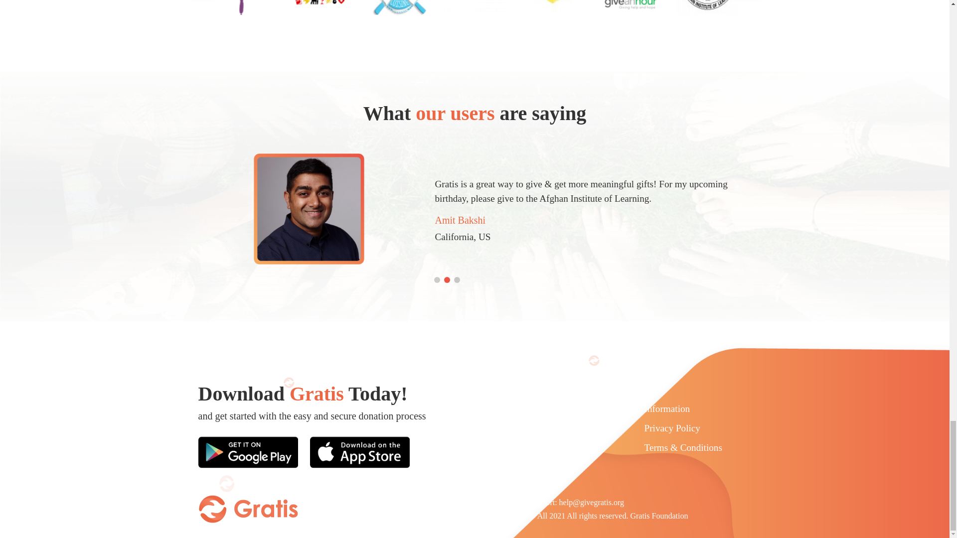 The width and height of the screenshot is (957, 538). Describe the element at coordinates (667, 409) in the screenshot. I see `Information` at that location.